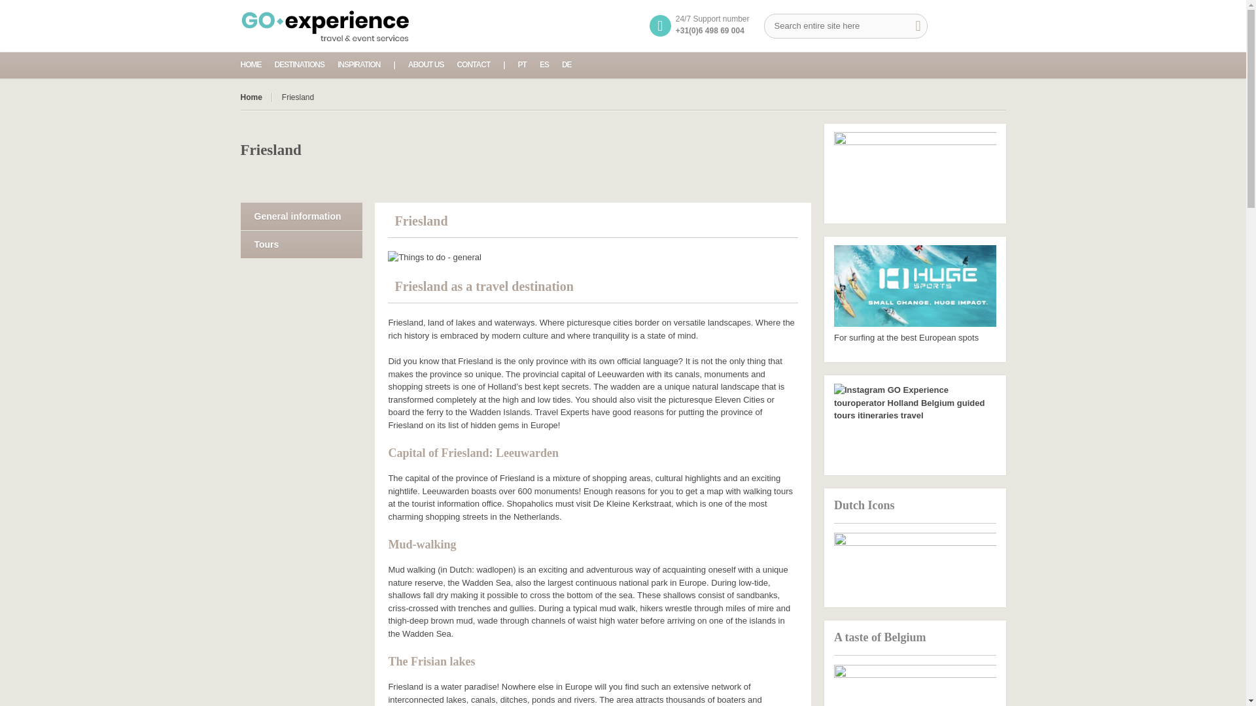 This screenshot has height=706, width=1256. I want to click on DESTINATIONS, so click(300, 64).